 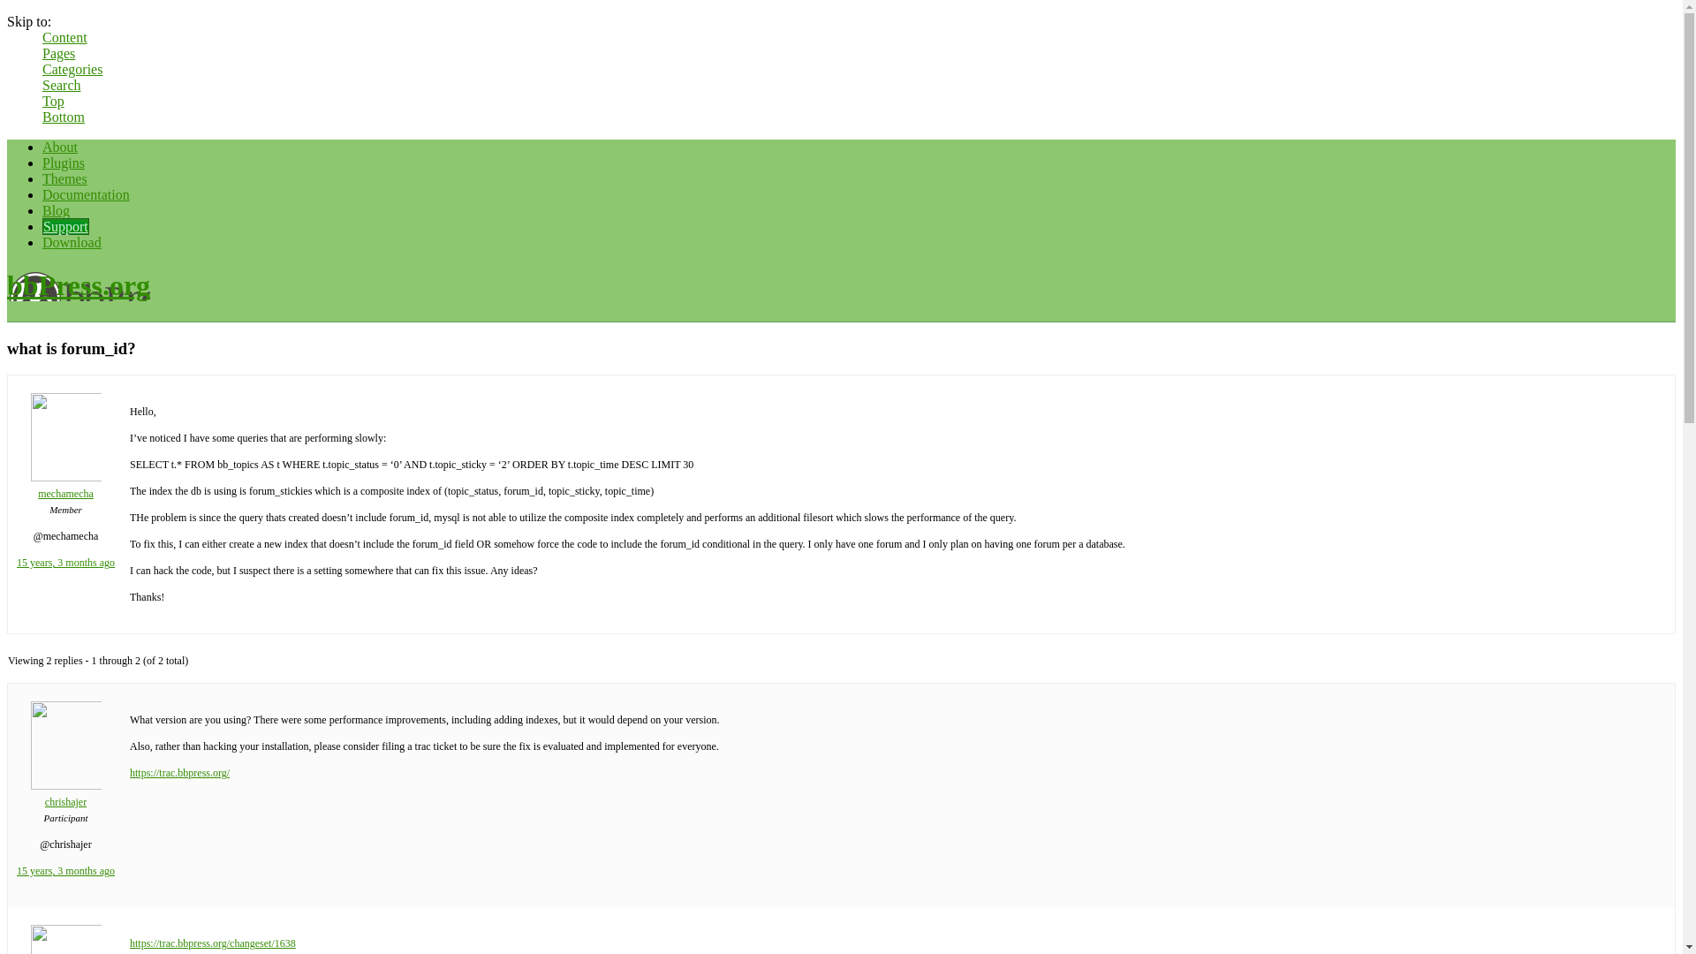 What do you see at coordinates (108, 566) in the screenshot?
I see `15 years, 3 months ago` at bounding box center [108, 566].